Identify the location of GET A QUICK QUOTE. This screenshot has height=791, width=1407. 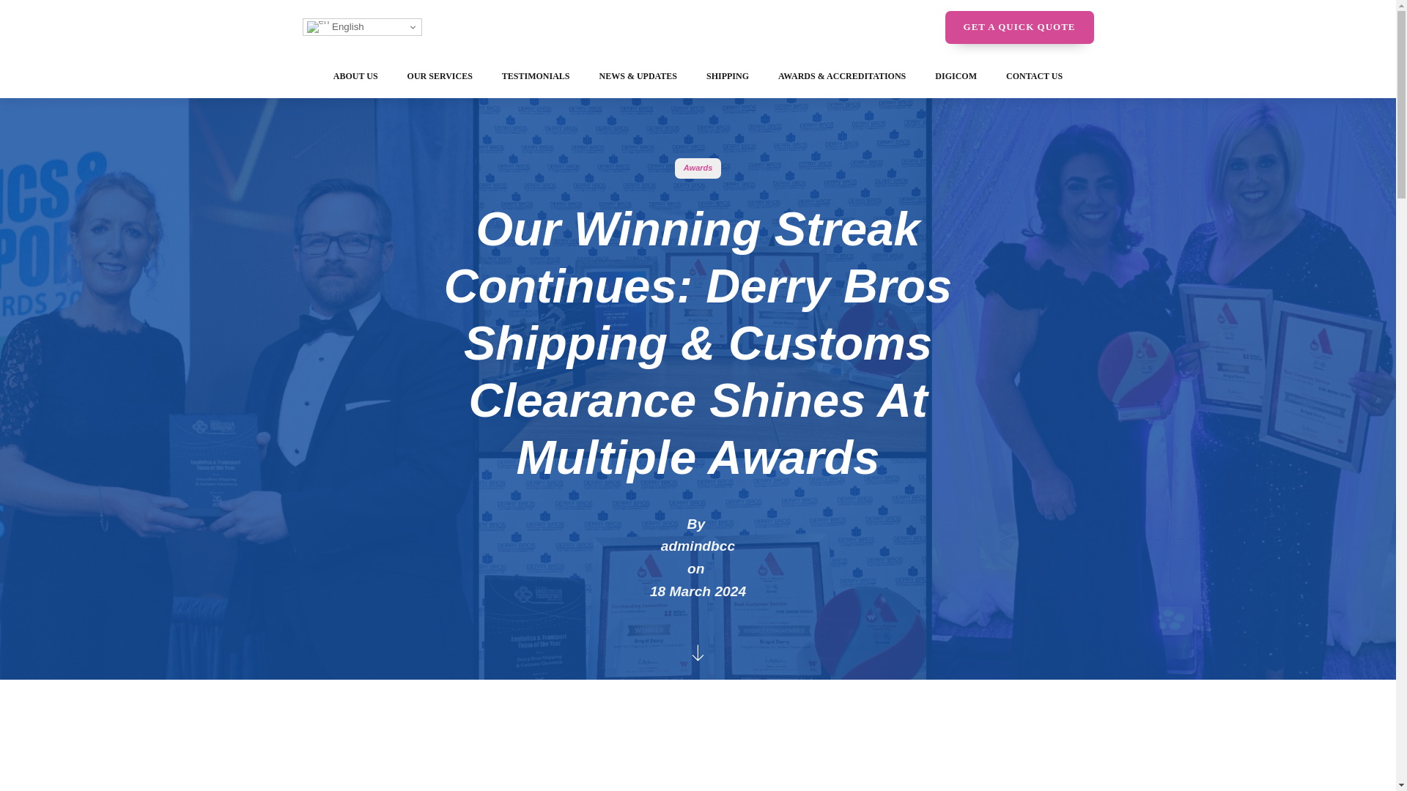
(1020, 28).